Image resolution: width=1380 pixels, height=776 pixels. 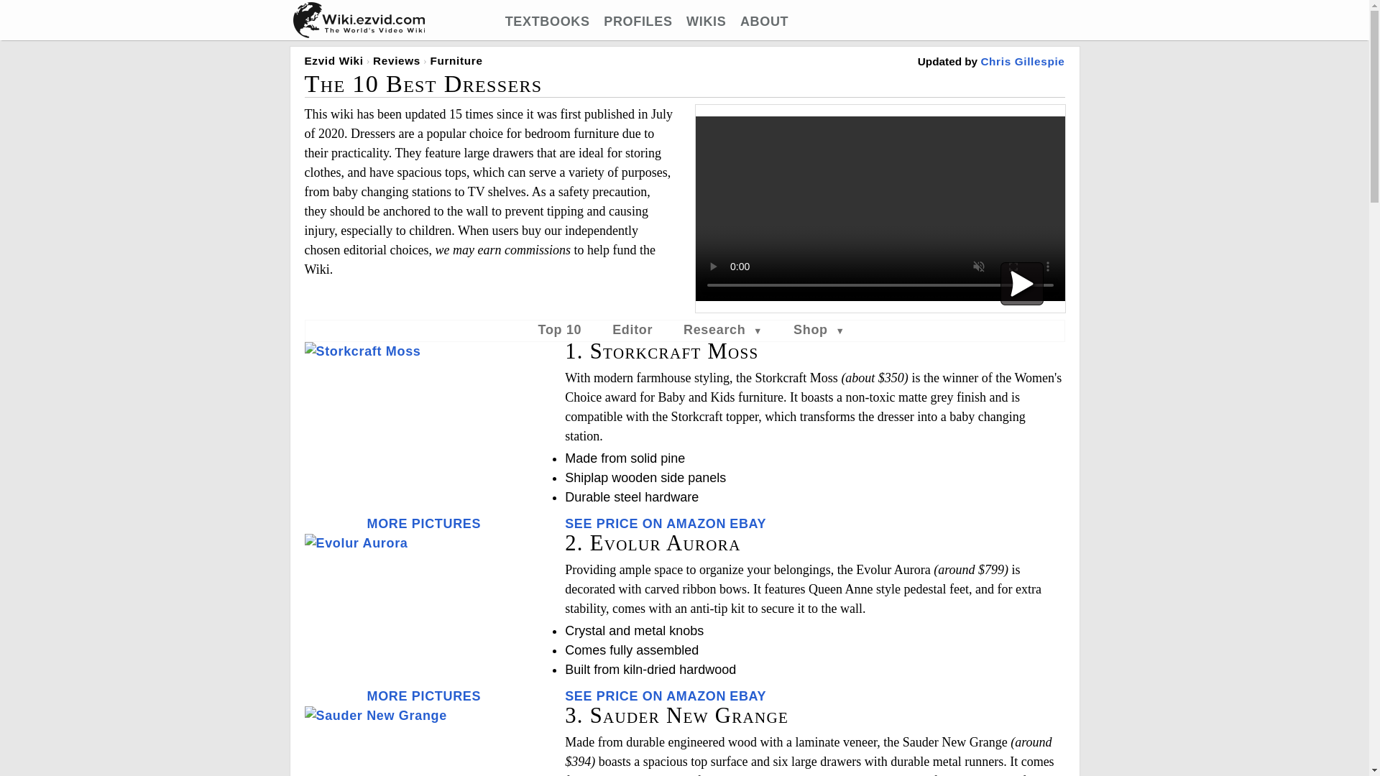 What do you see at coordinates (423, 523) in the screenshot?
I see `MORE PICTURES` at bounding box center [423, 523].